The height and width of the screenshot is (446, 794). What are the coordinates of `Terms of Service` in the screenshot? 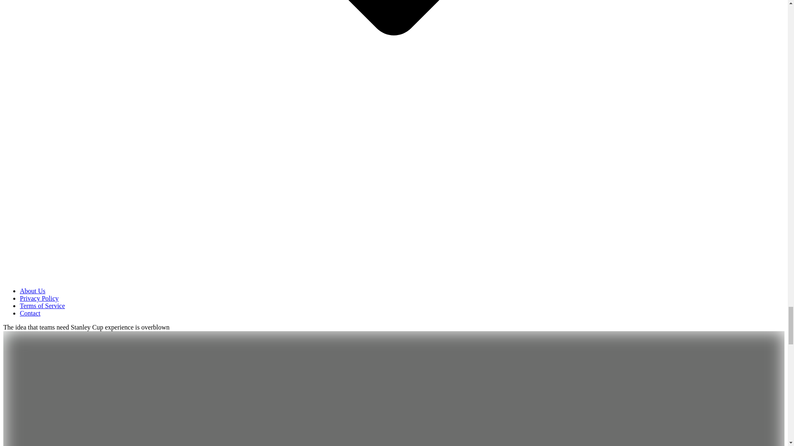 It's located at (42, 306).